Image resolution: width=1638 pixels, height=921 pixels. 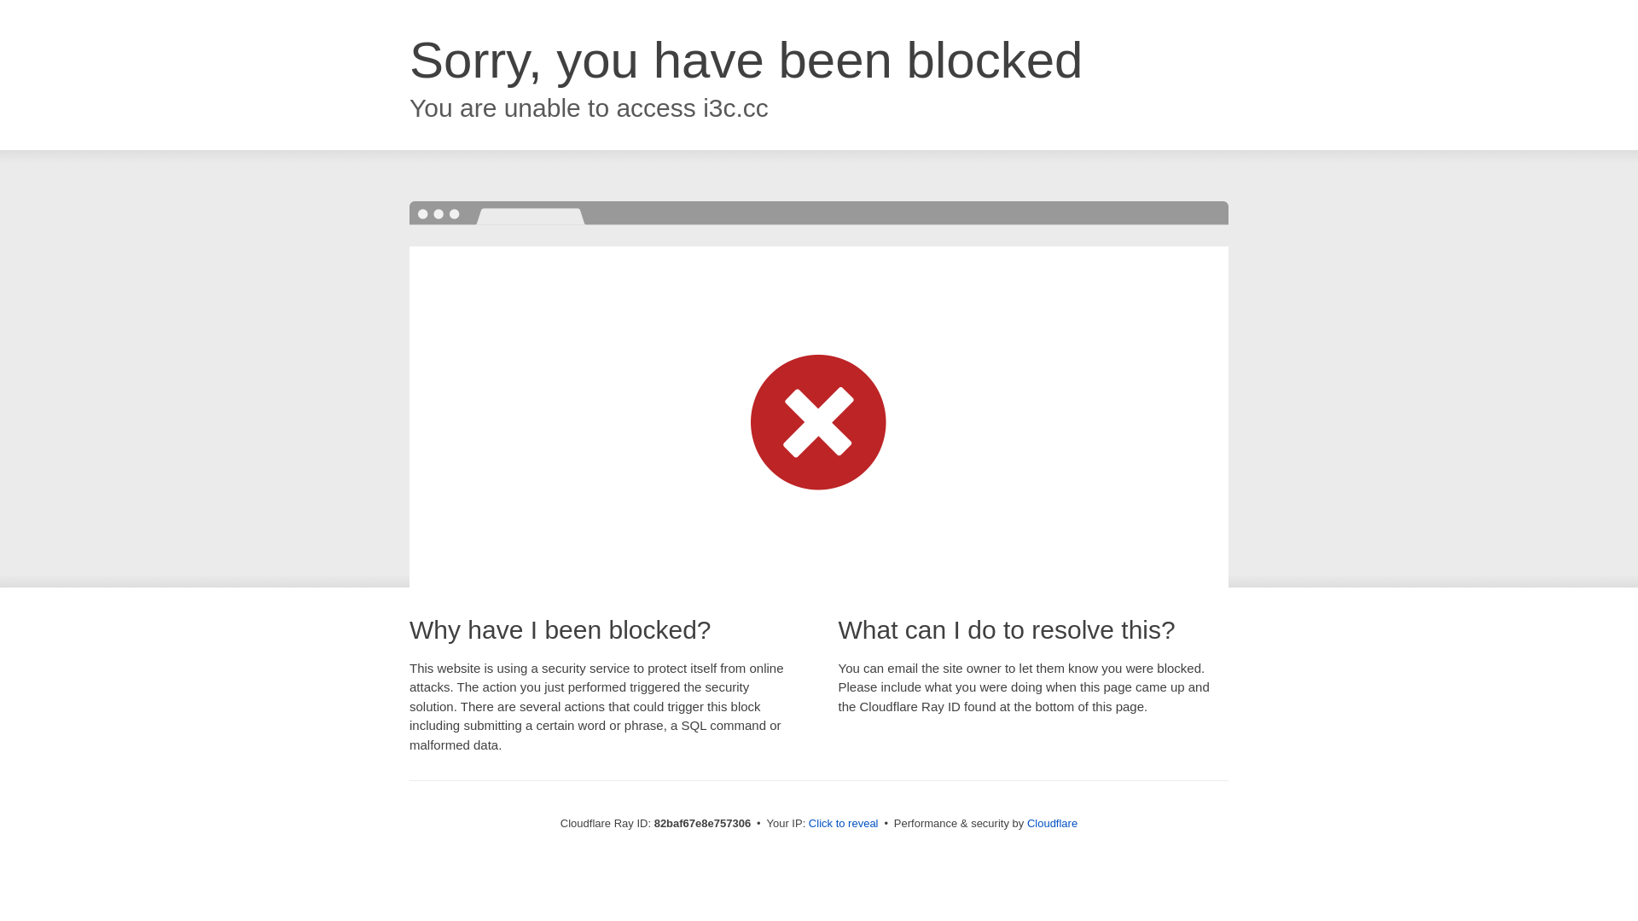 I want to click on Click to reveal, so click(x=844, y=824).